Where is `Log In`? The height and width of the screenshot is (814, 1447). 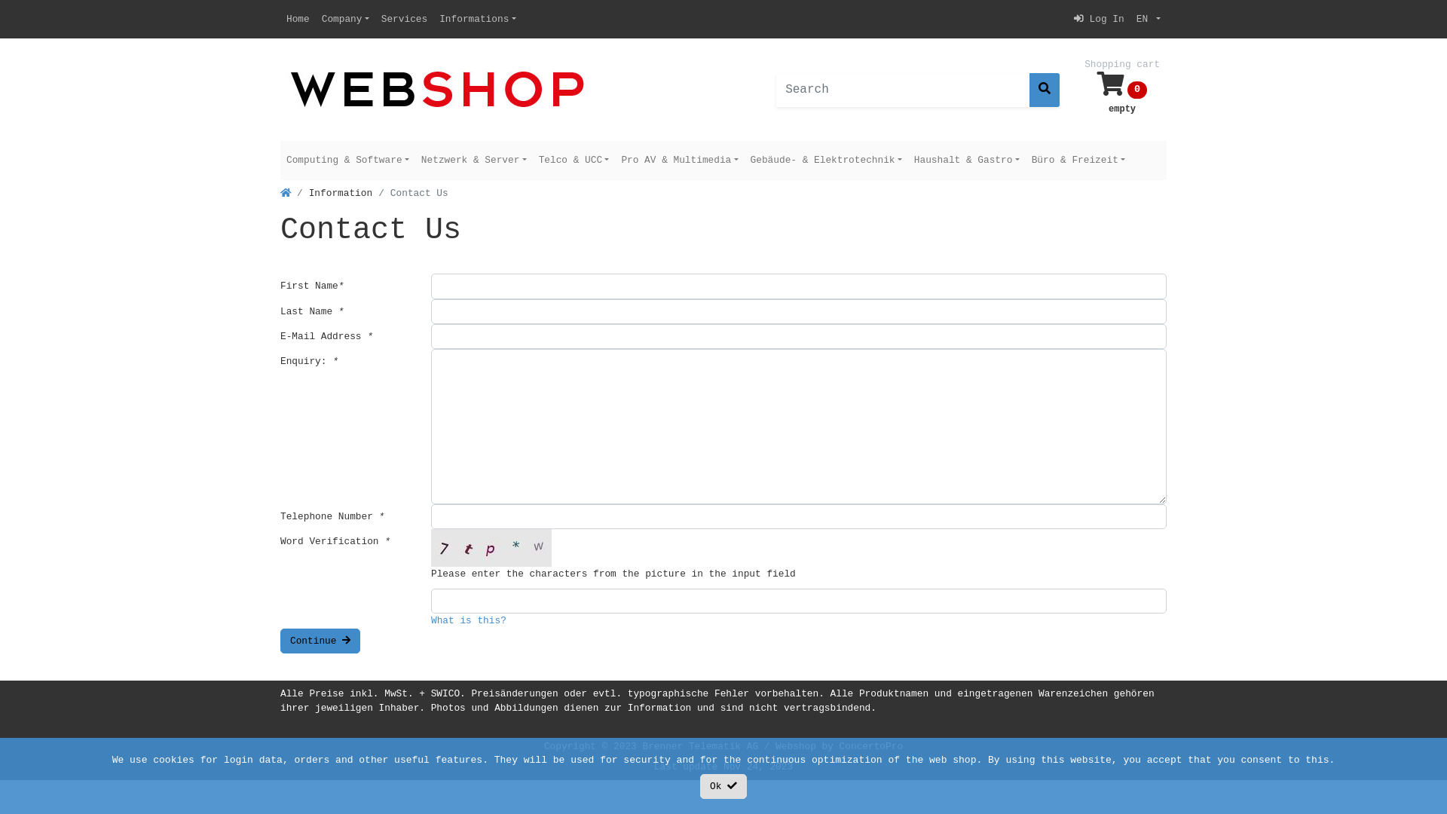 Log In is located at coordinates (1099, 20).